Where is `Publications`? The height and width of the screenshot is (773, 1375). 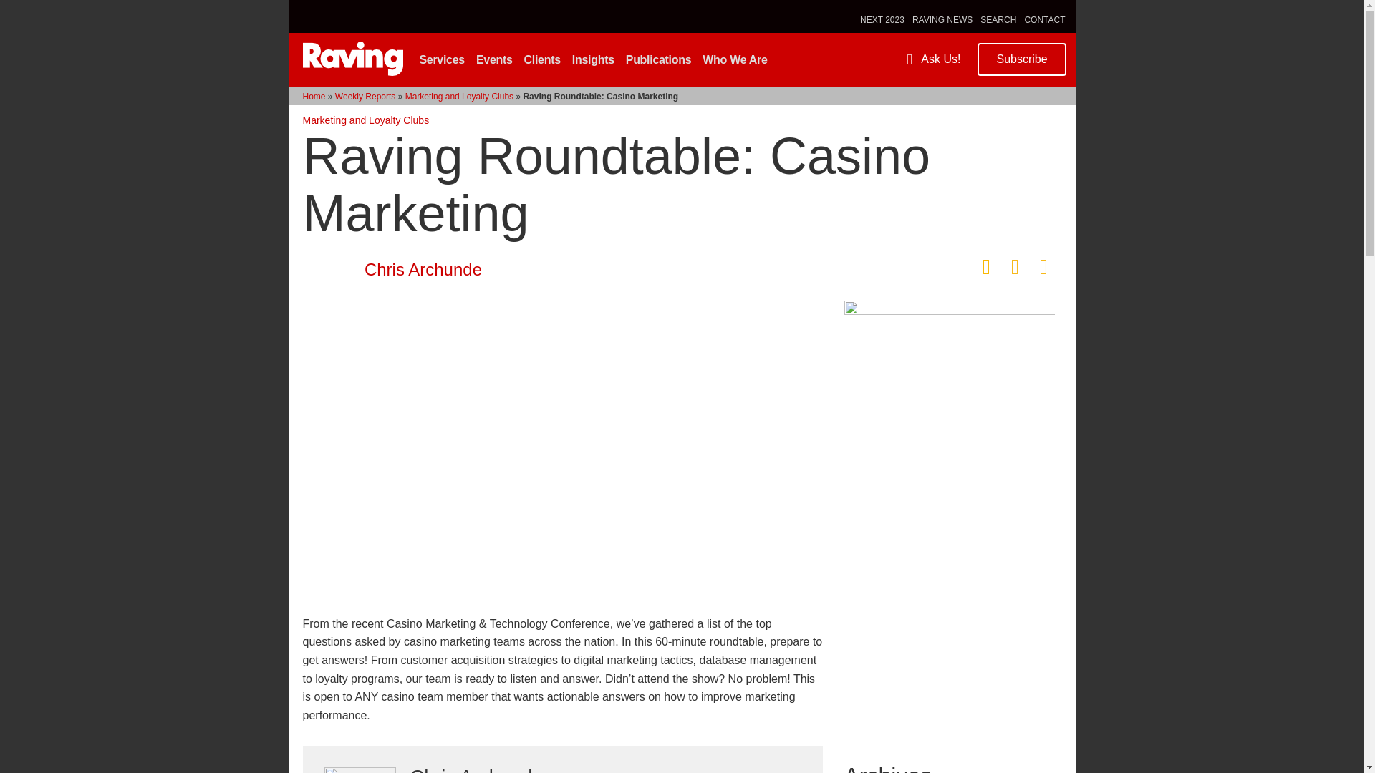
Publications is located at coordinates (660, 59).